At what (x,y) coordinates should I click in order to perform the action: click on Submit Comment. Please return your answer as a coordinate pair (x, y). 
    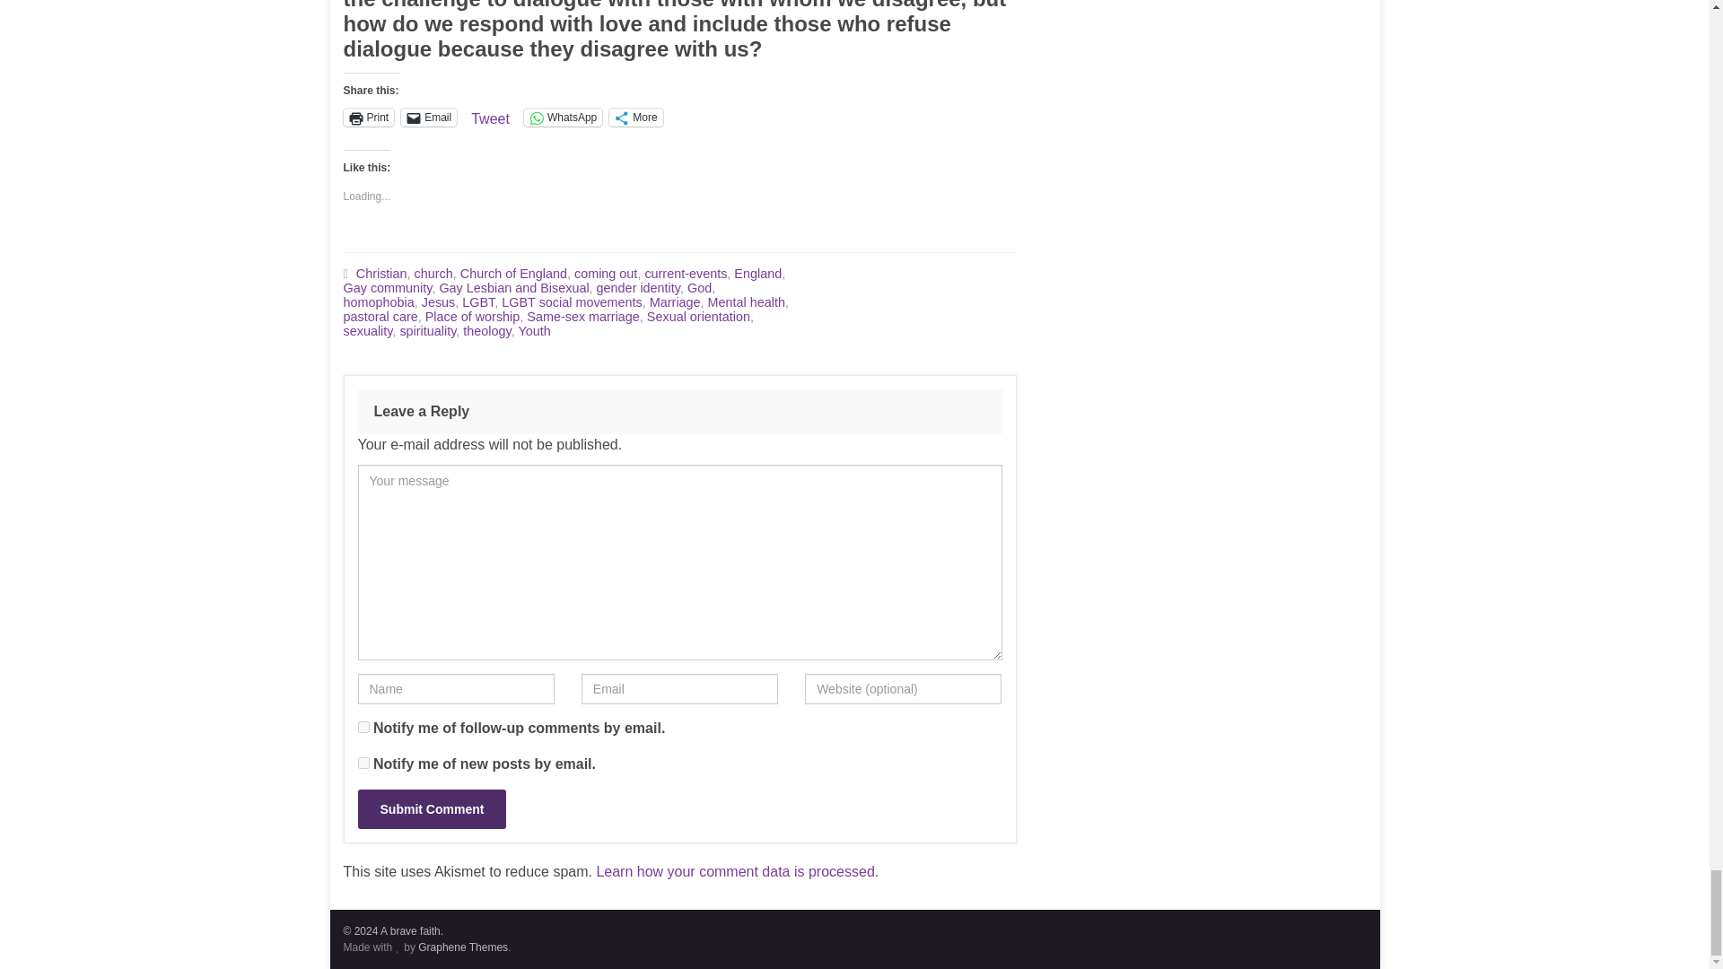
    Looking at the image, I should click on (431, 809).